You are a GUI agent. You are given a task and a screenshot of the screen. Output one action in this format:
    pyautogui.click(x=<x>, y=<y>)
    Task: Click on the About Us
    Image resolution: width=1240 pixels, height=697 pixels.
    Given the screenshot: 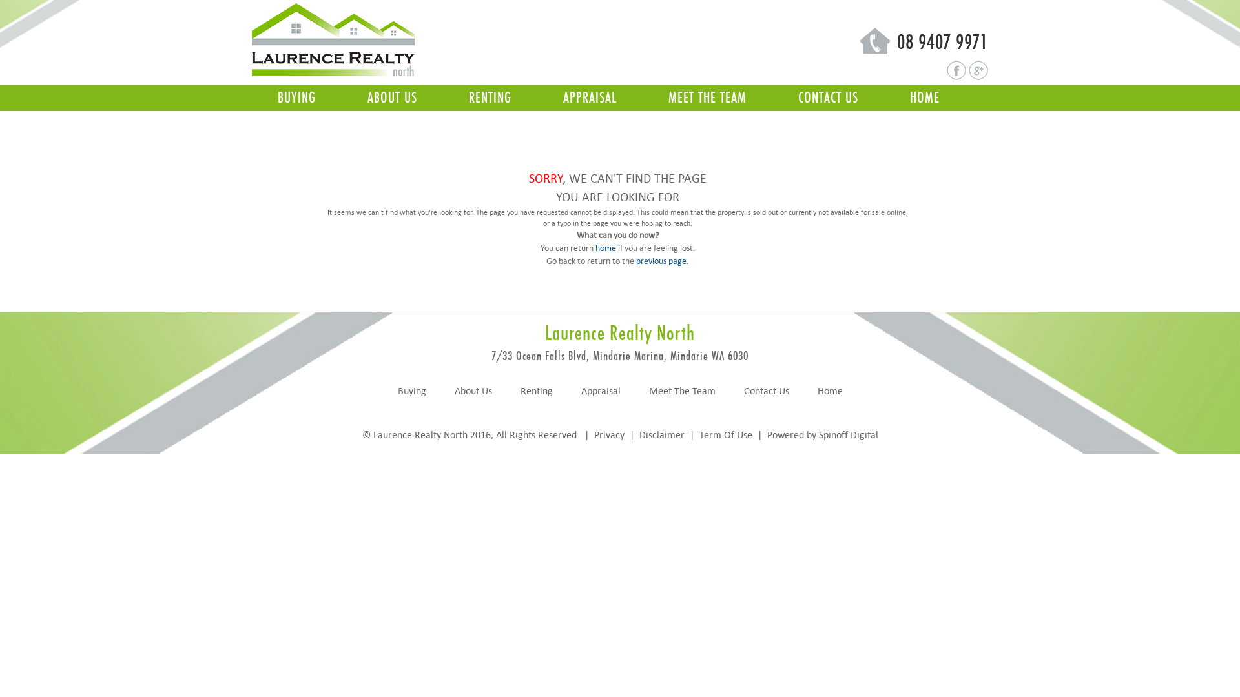 What is the action you would take?
    pyautogui.click(x=473, y=391)
    